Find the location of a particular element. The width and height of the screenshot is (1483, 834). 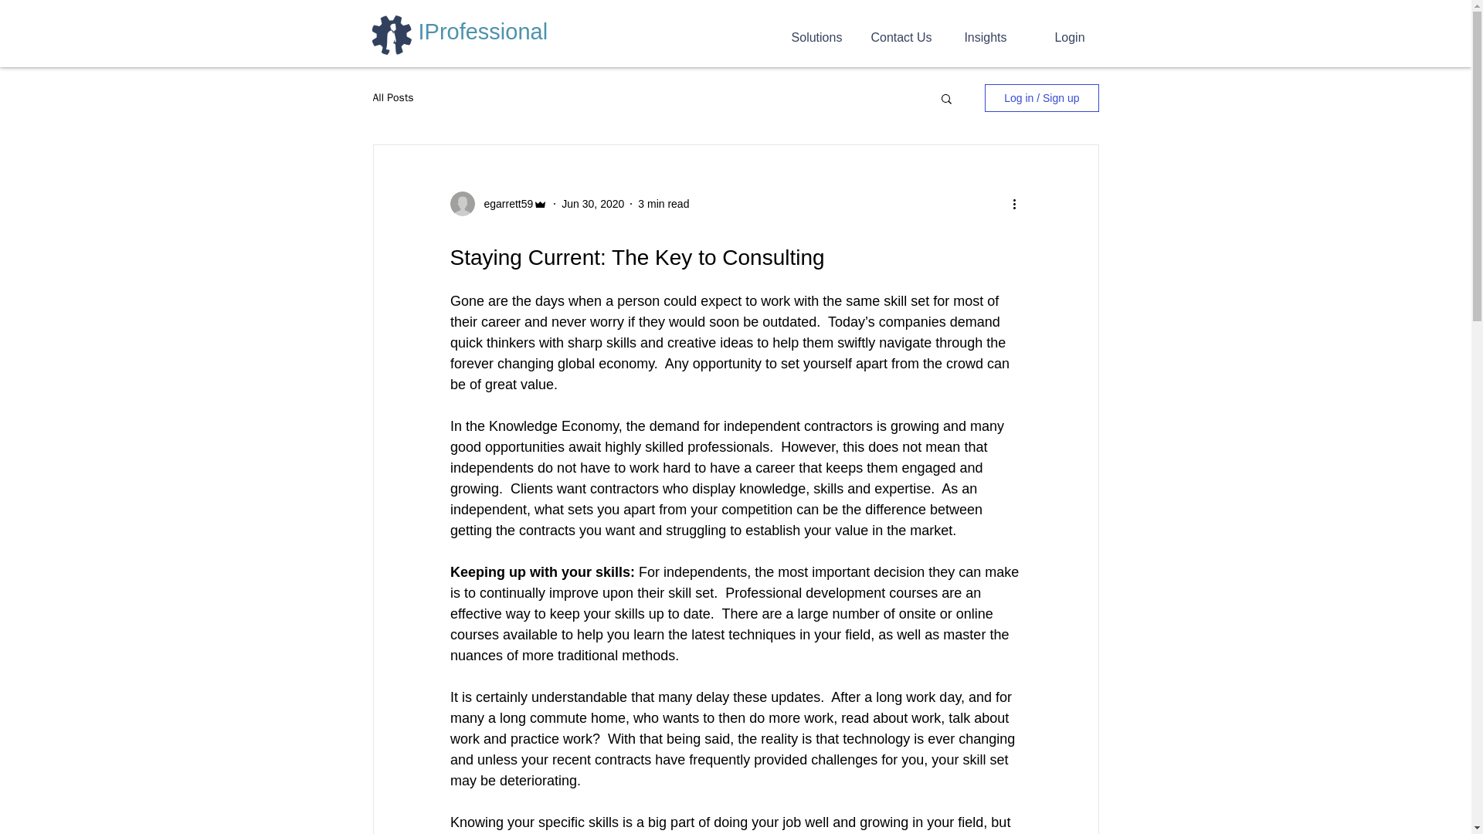

Jun 30, 2020 is located at coordinates (593, 204).